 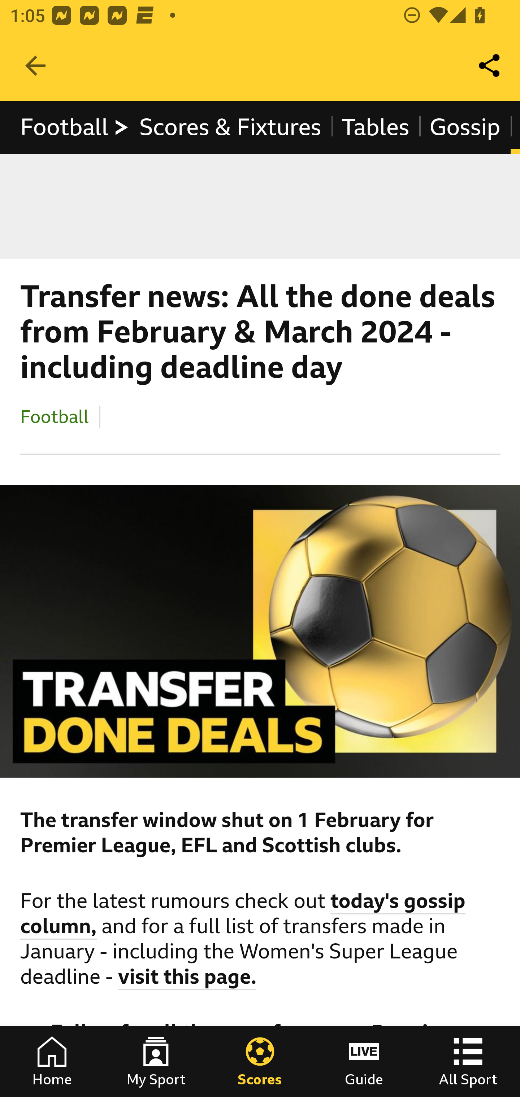 I want to click on My Sport, so click(x=156, y=1062).